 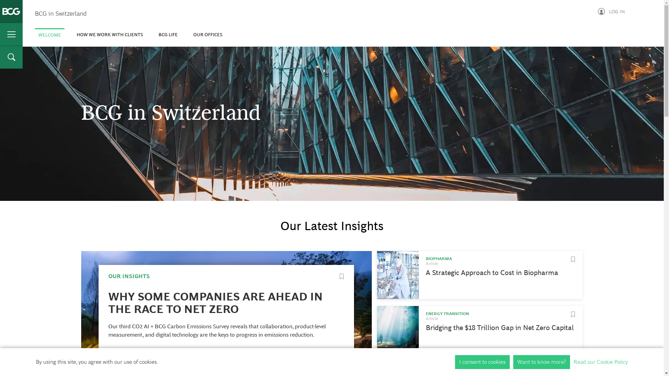 What do you see at coordinates (541, 362) in the screenshot?
I see `Want to know more?` at bounding box center [541, 362].